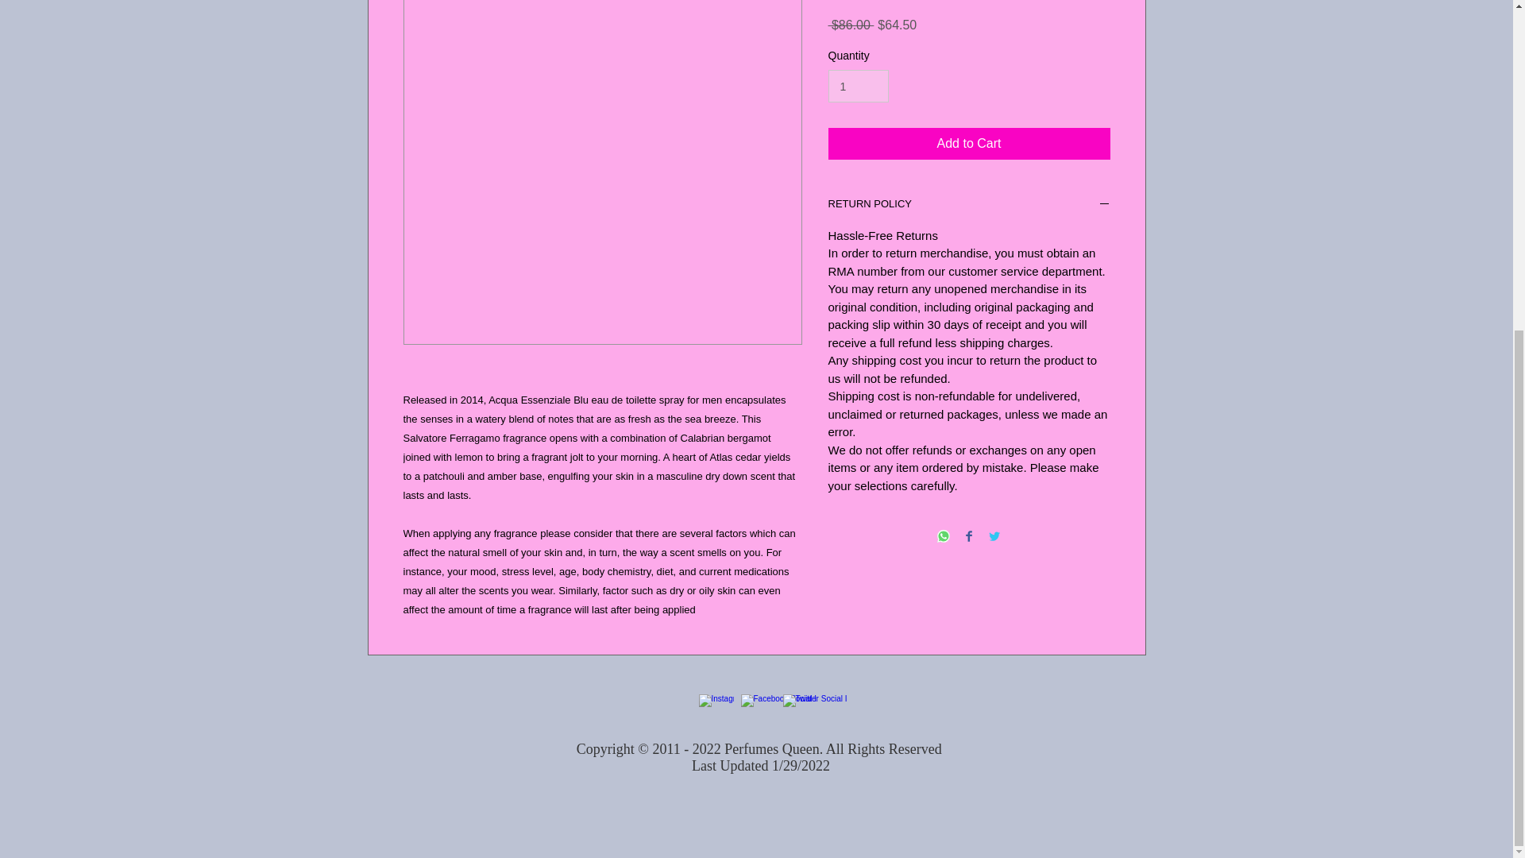 This screenshot has height=858, width=1525. Describe the element at coordinates (969, 205) in the screenshot. I see `RETURN POLICY` at that location.